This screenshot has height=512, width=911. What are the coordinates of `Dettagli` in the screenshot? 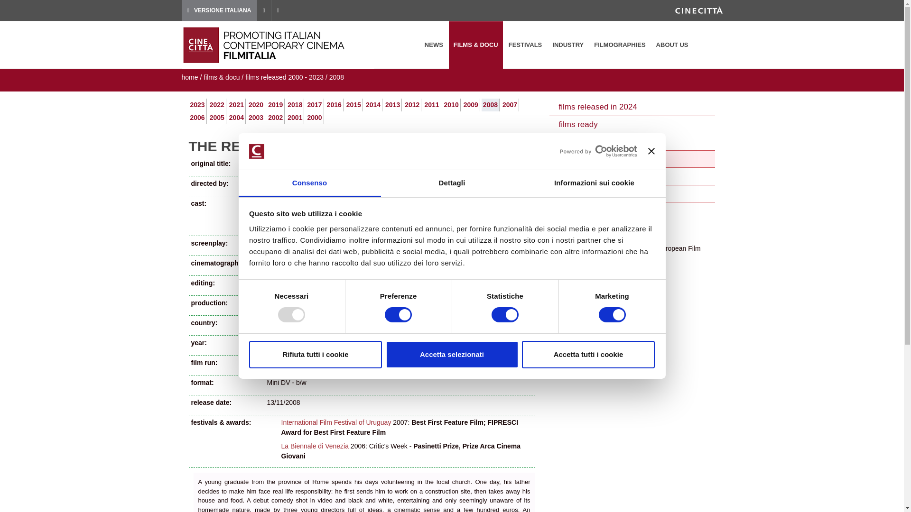 It's located at (452, 183).